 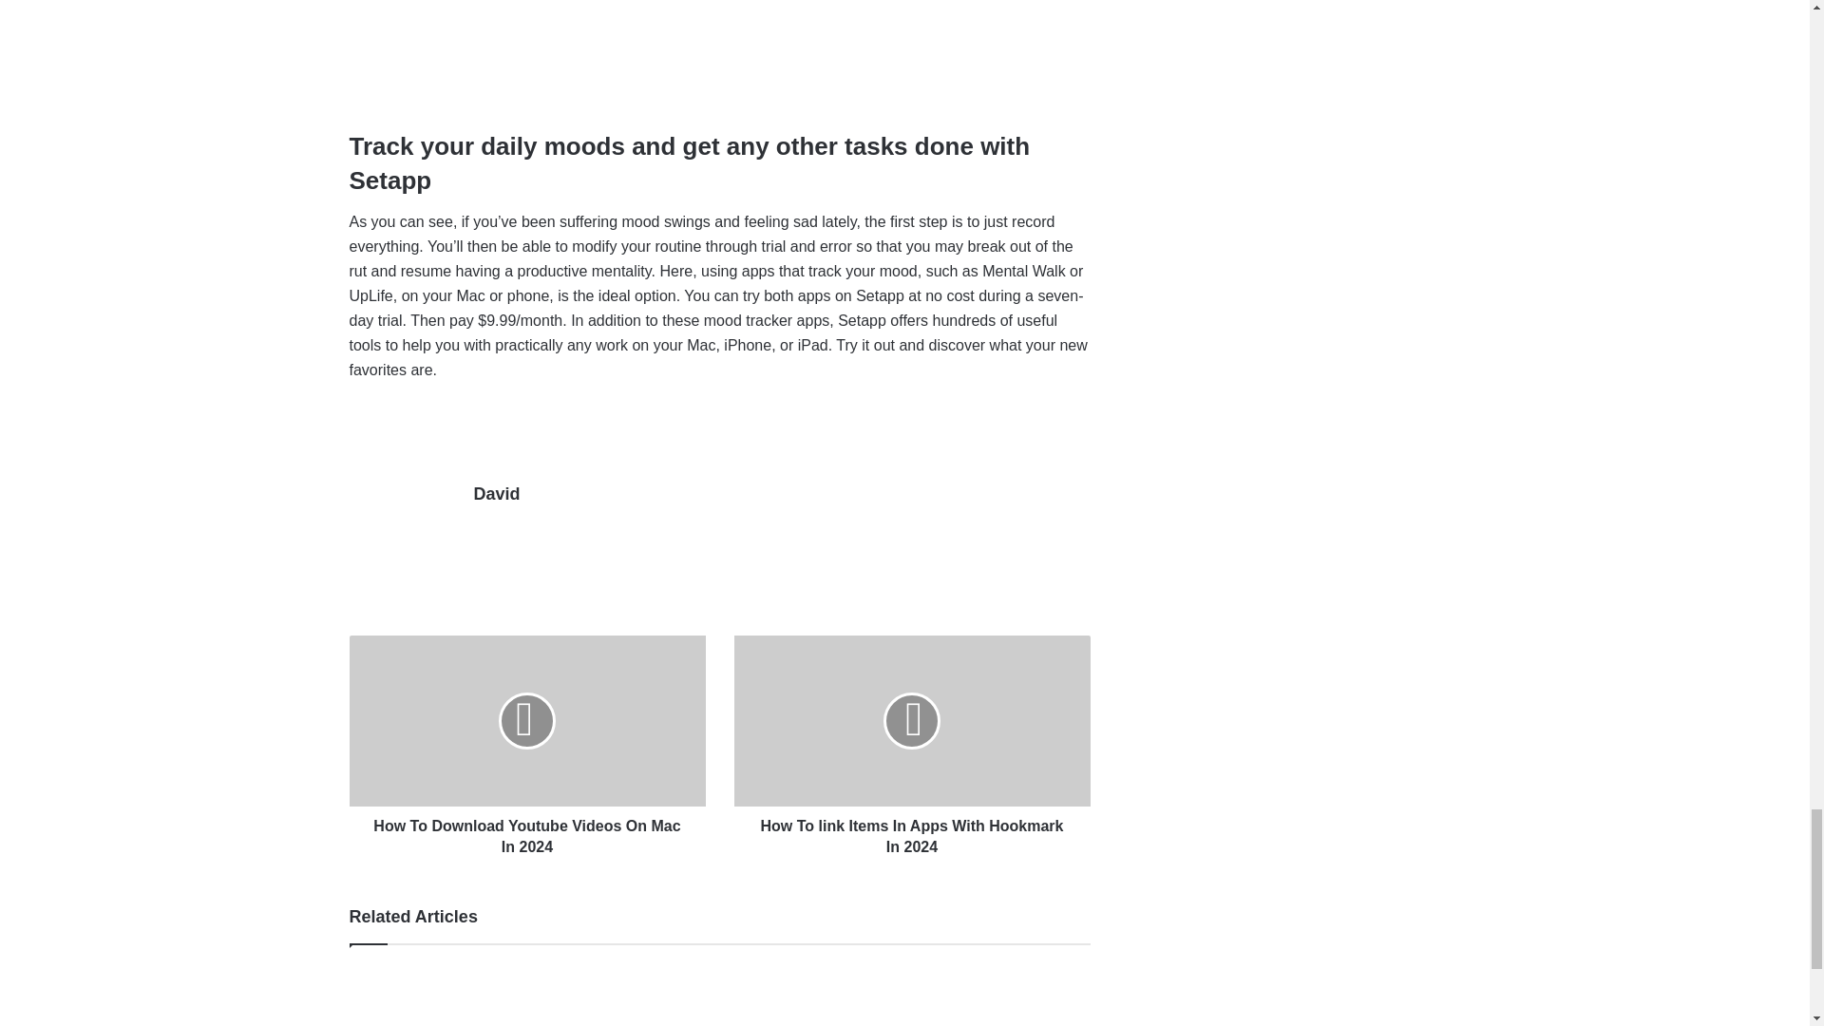 What do you see at coordinates (528, 831) in the screenshot?
I see `How To Download Youtube Videos On Mac In 2024` at bounding box center [528, 831].